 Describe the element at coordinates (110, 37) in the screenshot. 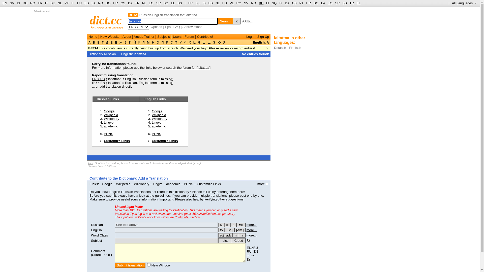

I see `New Website` at that location.